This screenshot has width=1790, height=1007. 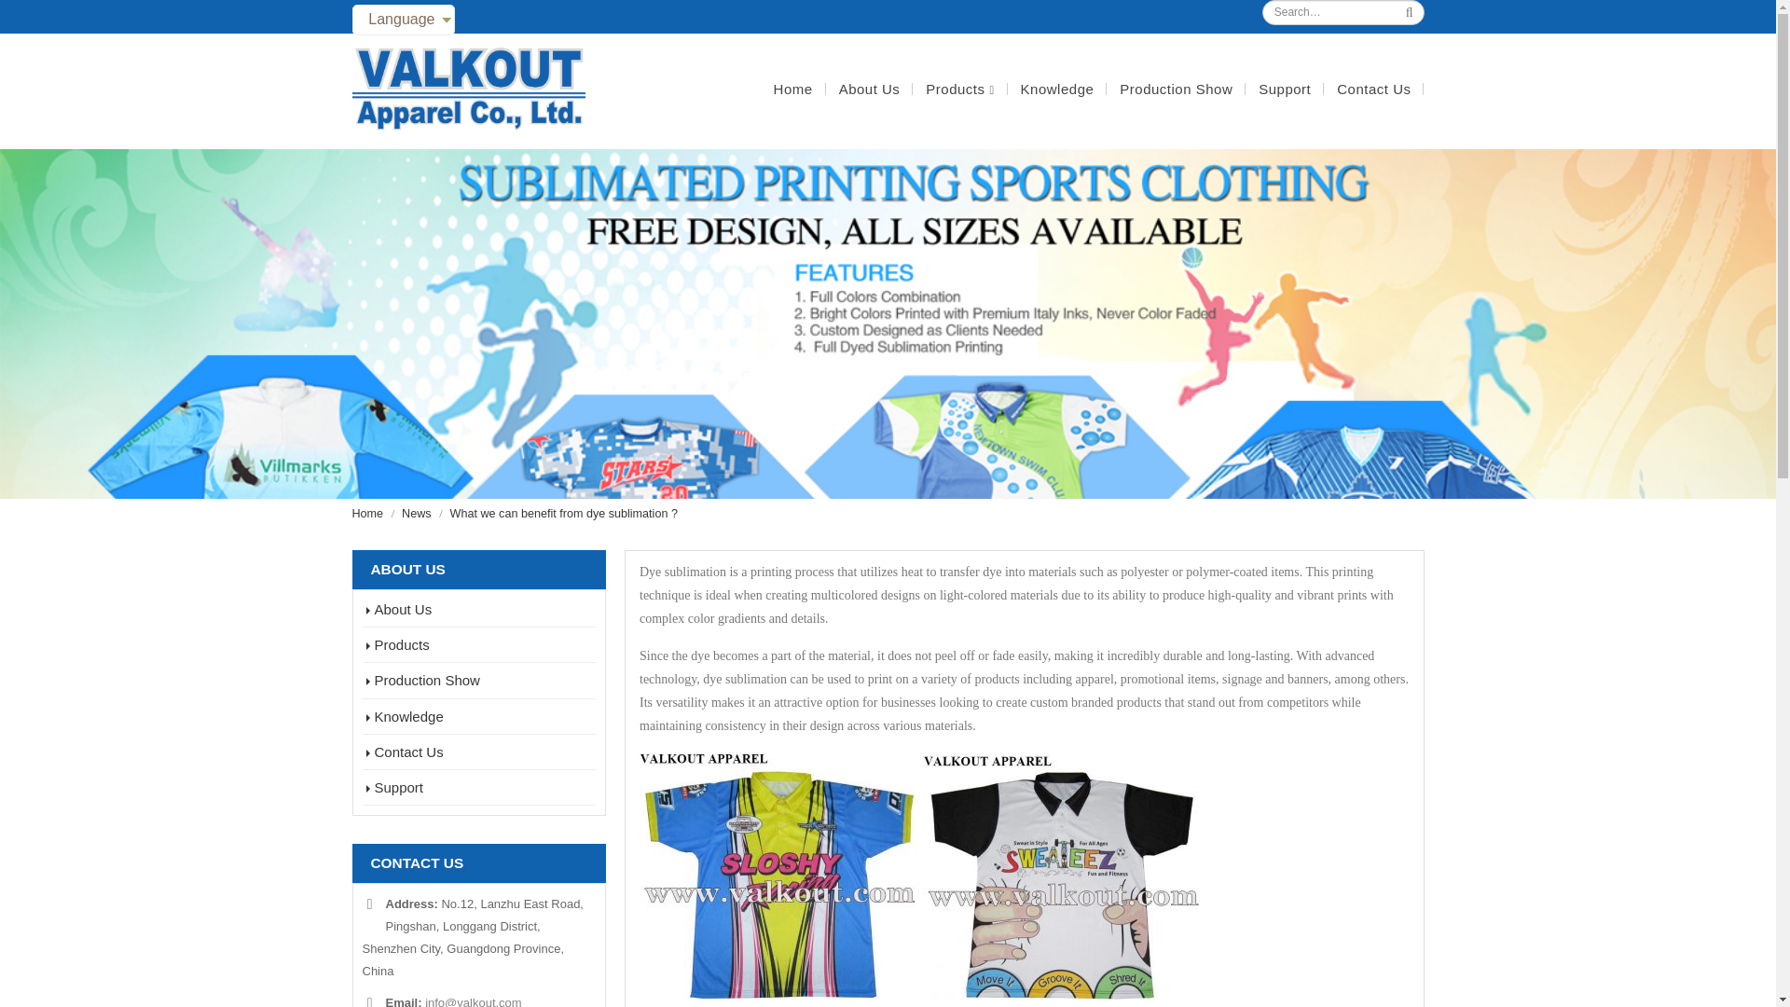 I want to click on About Us, so click(x=869, y=90).